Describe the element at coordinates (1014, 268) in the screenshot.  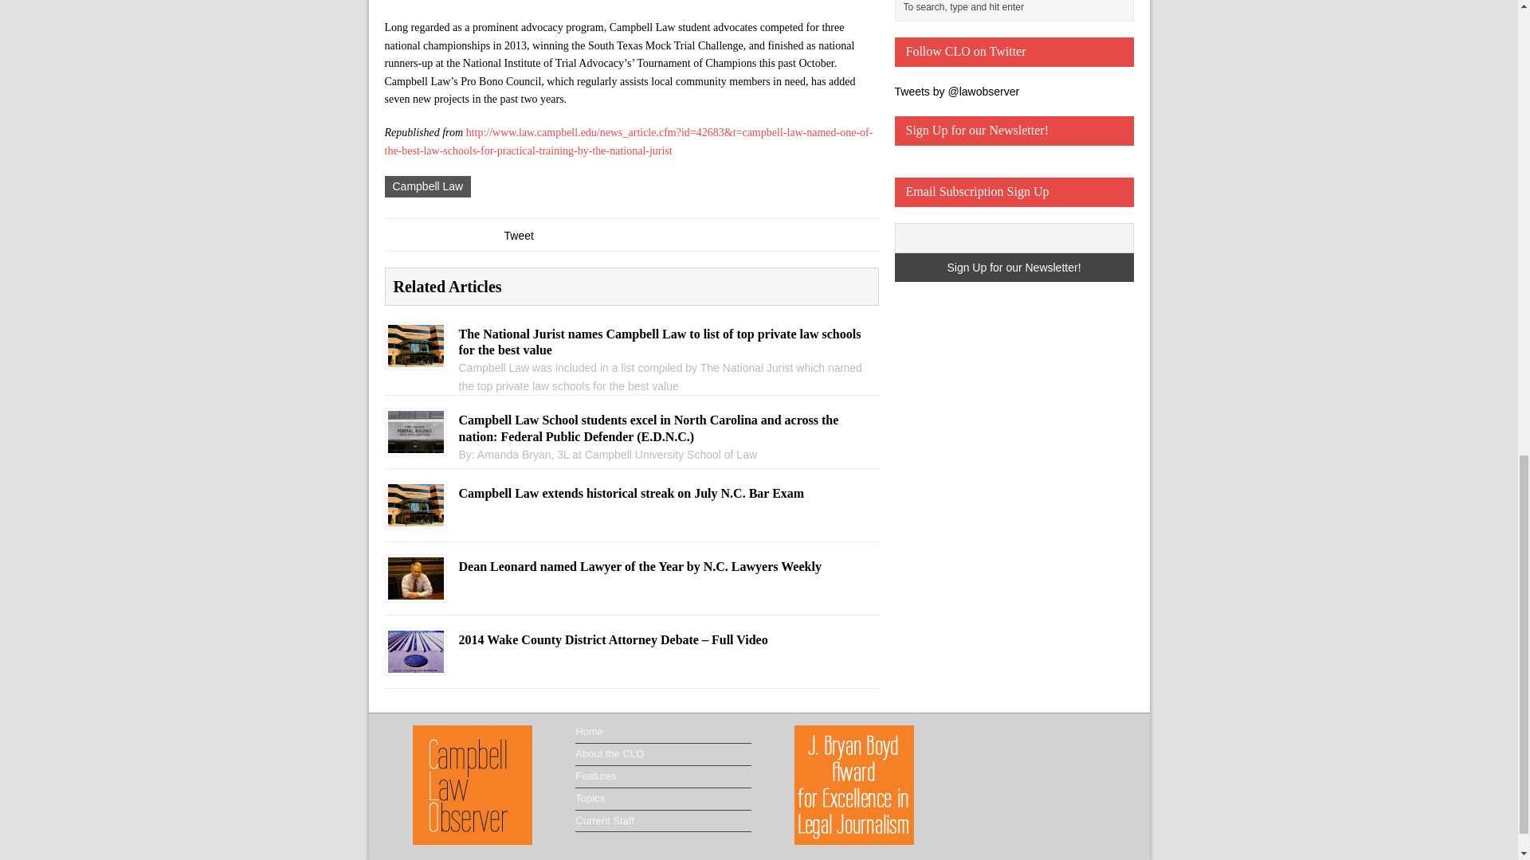
I see `Sign Up for our Newsletter!` at that location.